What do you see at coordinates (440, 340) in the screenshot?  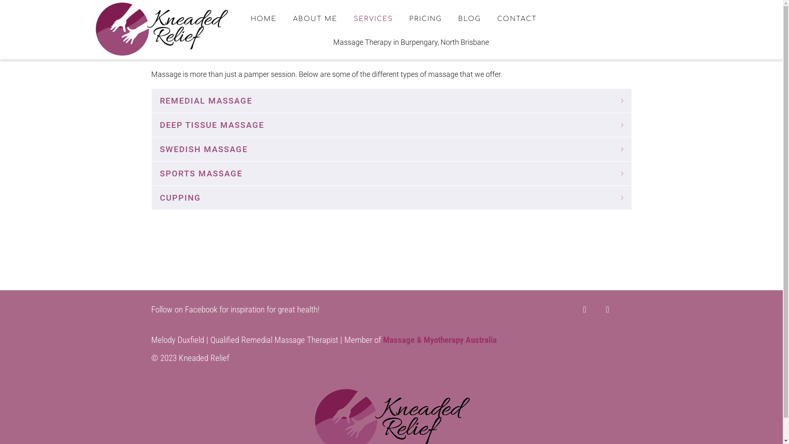 I see `Massage & Myotherapy Australia` at bounding box center [440, 340].